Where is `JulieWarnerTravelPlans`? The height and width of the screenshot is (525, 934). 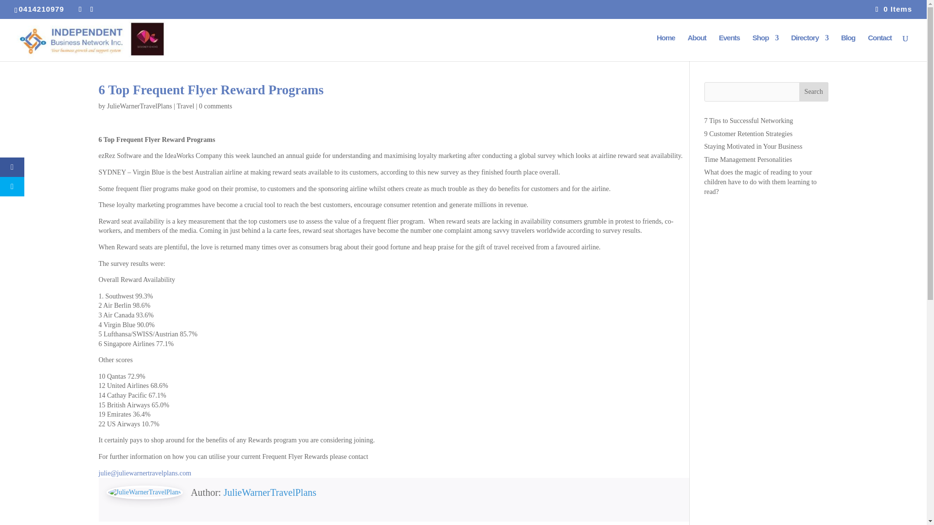 JulieWarnerTravelPlans is located at coordinates (269, 492).